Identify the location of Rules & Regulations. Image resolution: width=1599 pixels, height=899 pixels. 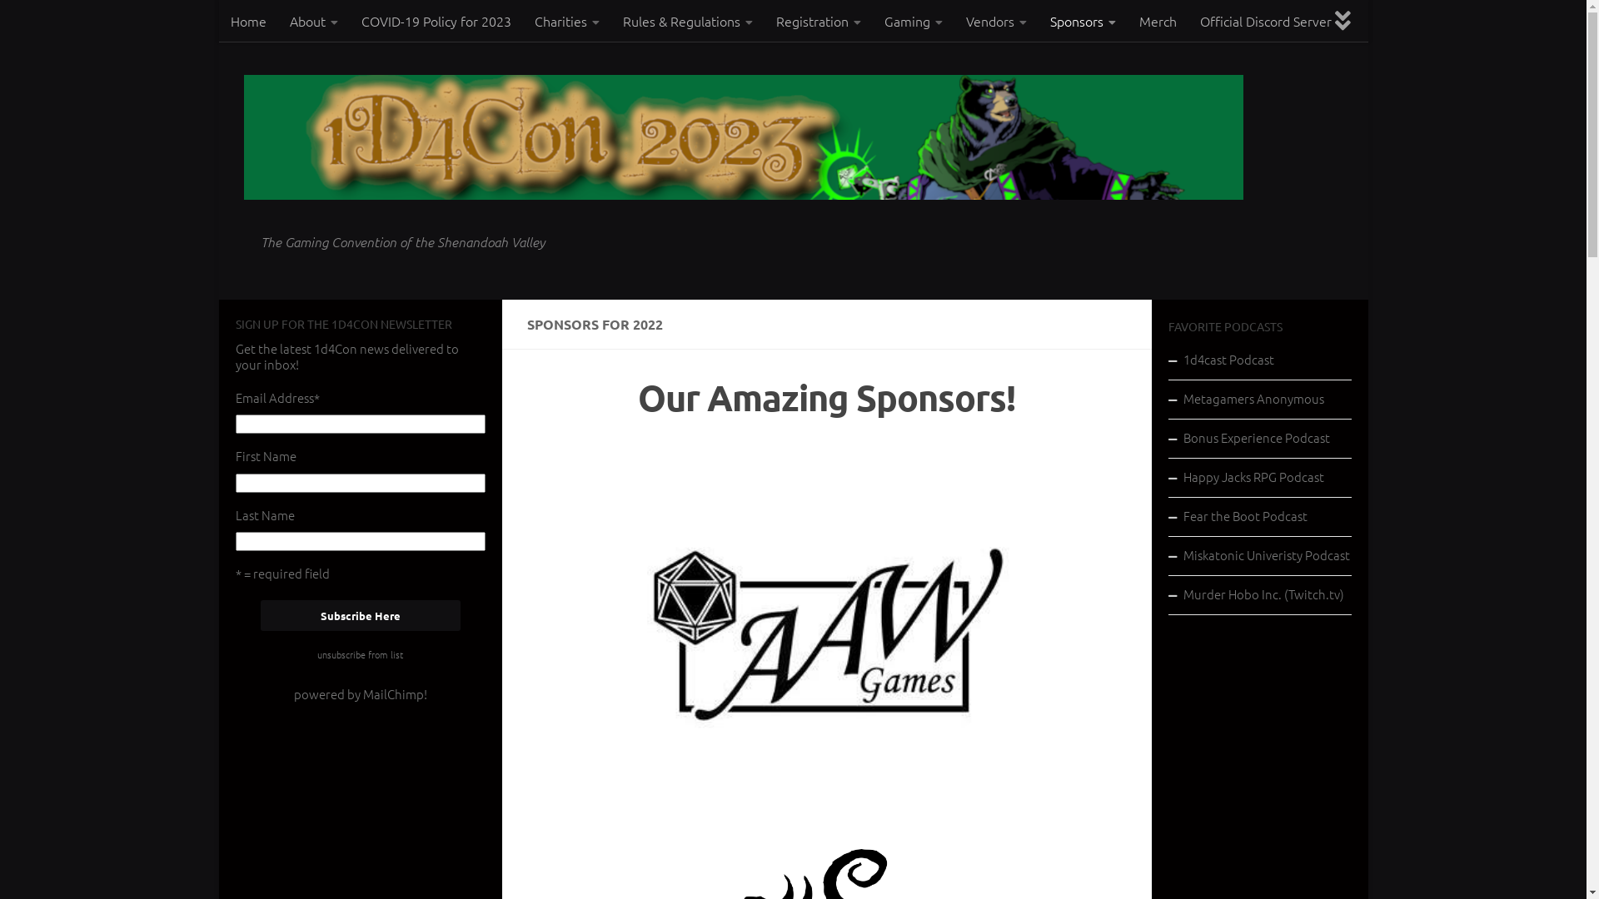
(688, 22).